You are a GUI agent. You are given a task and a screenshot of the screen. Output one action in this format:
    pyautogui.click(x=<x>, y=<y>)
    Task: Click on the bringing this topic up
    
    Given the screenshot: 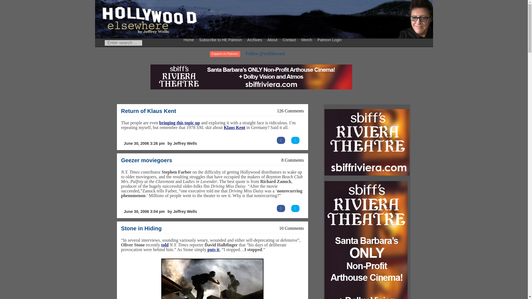 What is the action you would take?
    pyautogui.click(x=180, y=123)
    